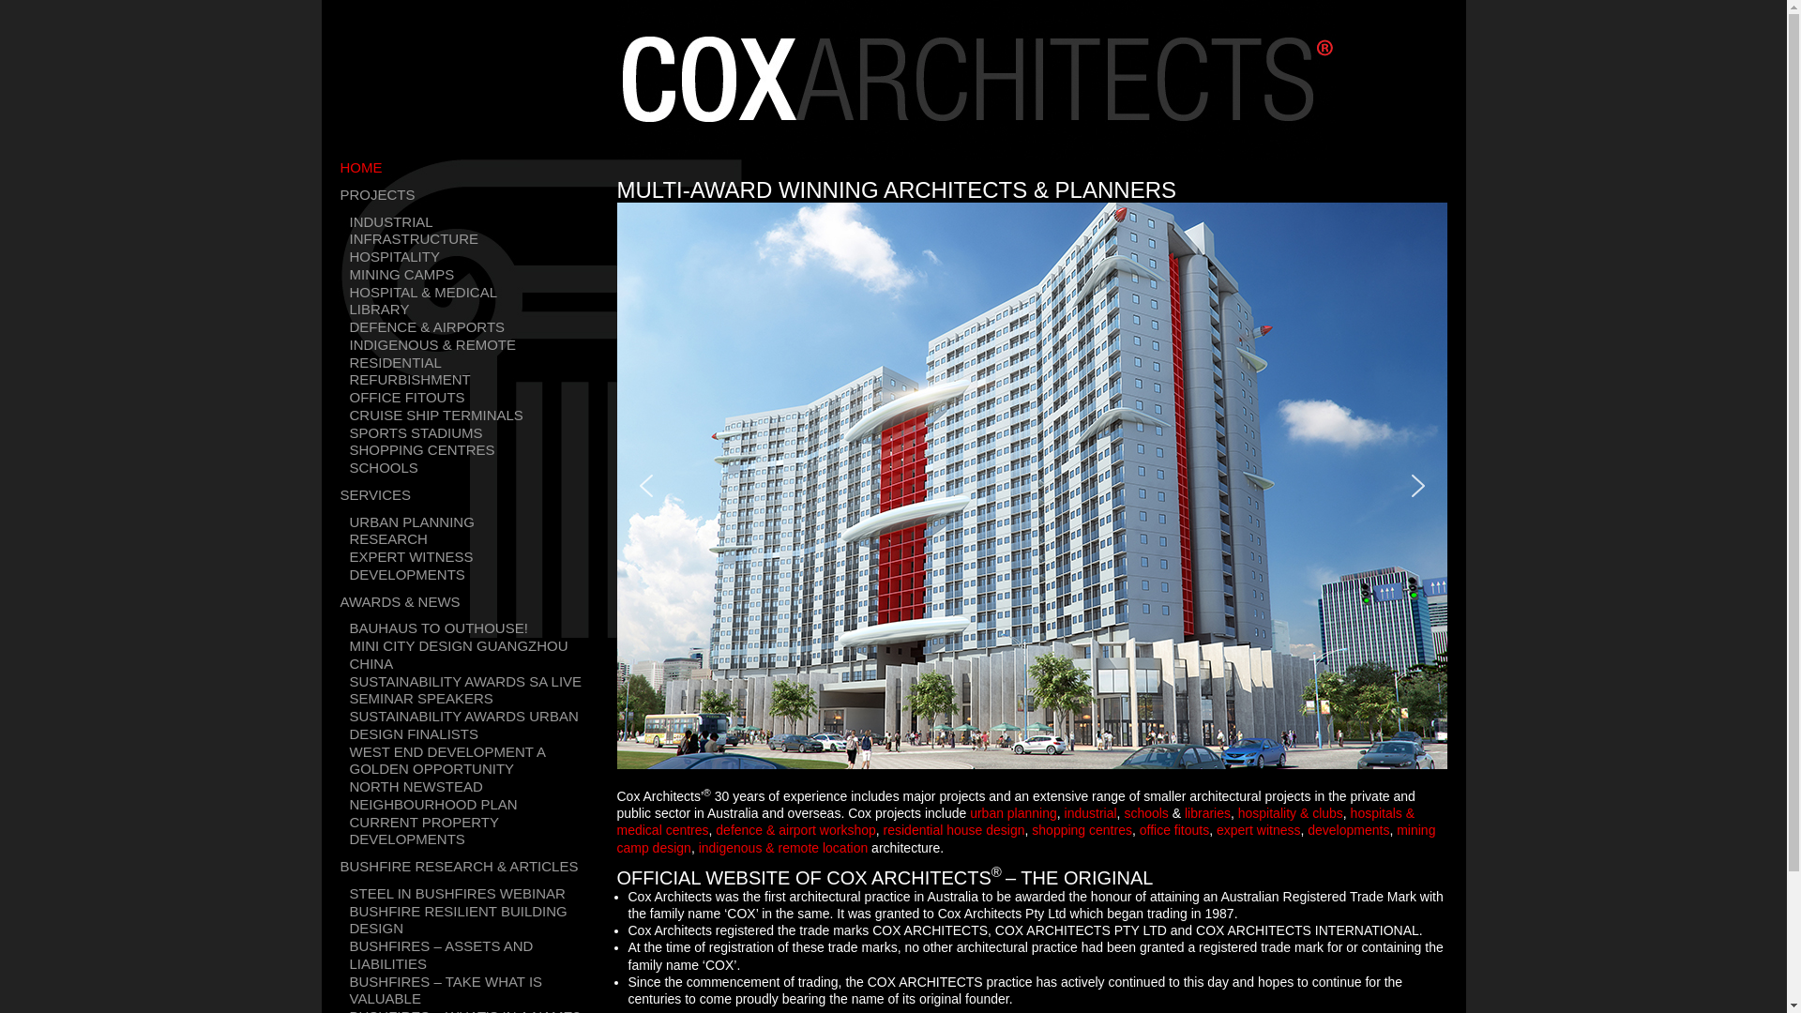  What do you see at coordinates (784, 848) in the screenshot?
I see `indigenous & remote location` at bounding box center [784, 848].